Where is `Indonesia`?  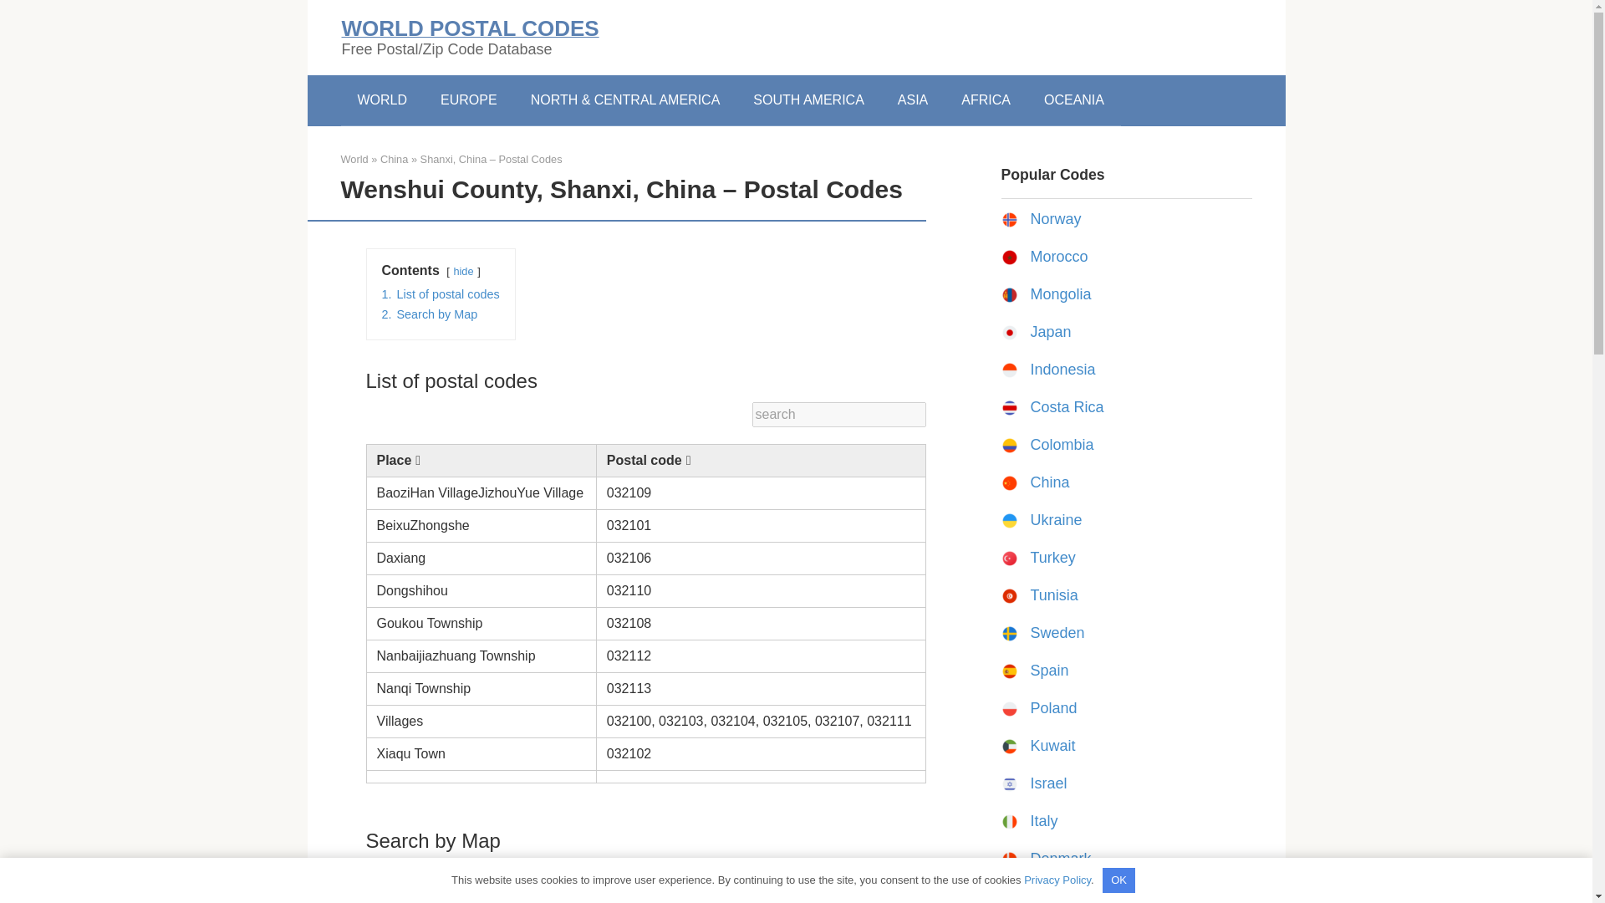
Indonesia is located at coordinates (1062, 370).